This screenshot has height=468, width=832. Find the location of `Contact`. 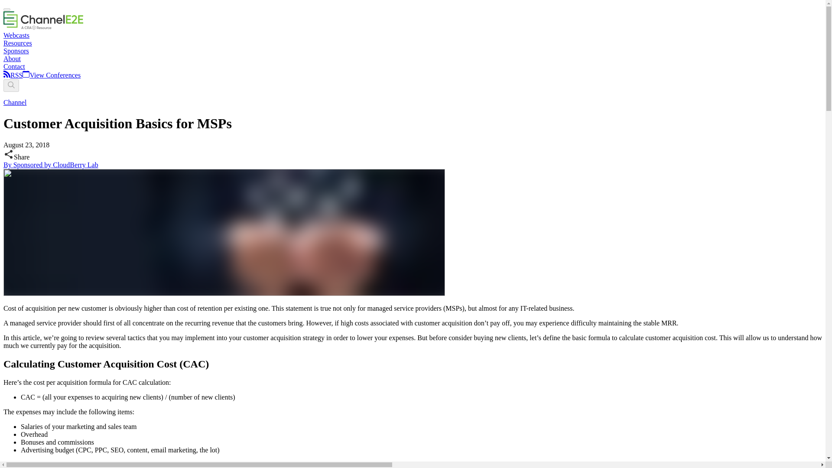

Contact is located at coordinates (14, 66).